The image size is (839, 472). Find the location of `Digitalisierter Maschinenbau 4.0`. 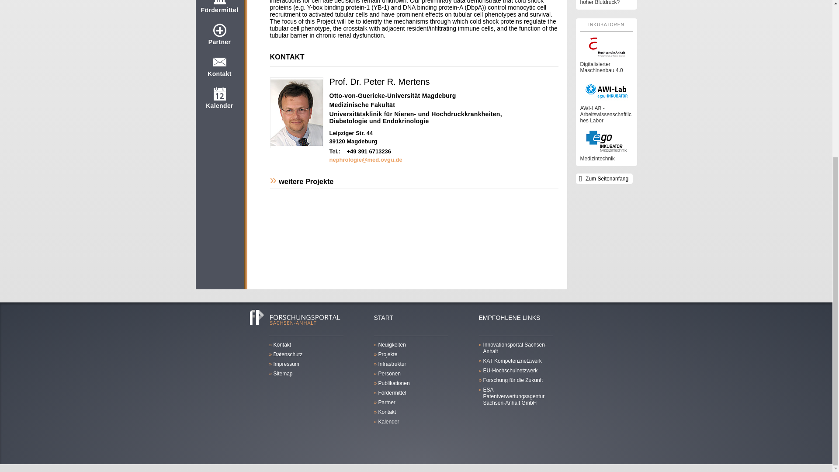

Digitalisierter Maschinenbau 4.0 is located at coordinates (607, 55).